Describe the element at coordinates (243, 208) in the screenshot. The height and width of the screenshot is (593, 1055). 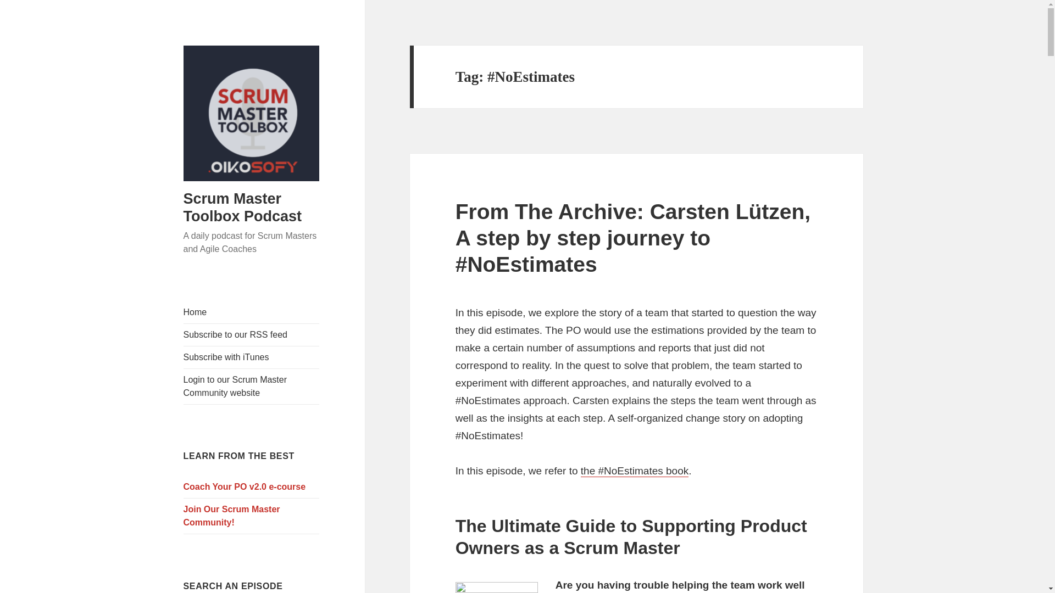
I see `Scrum Master Toolbox Podcast` at that location.